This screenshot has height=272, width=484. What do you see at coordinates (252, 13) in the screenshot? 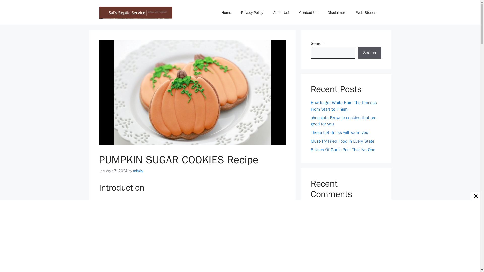
I see `Privacy Policy` at bounding box center [252, 13].